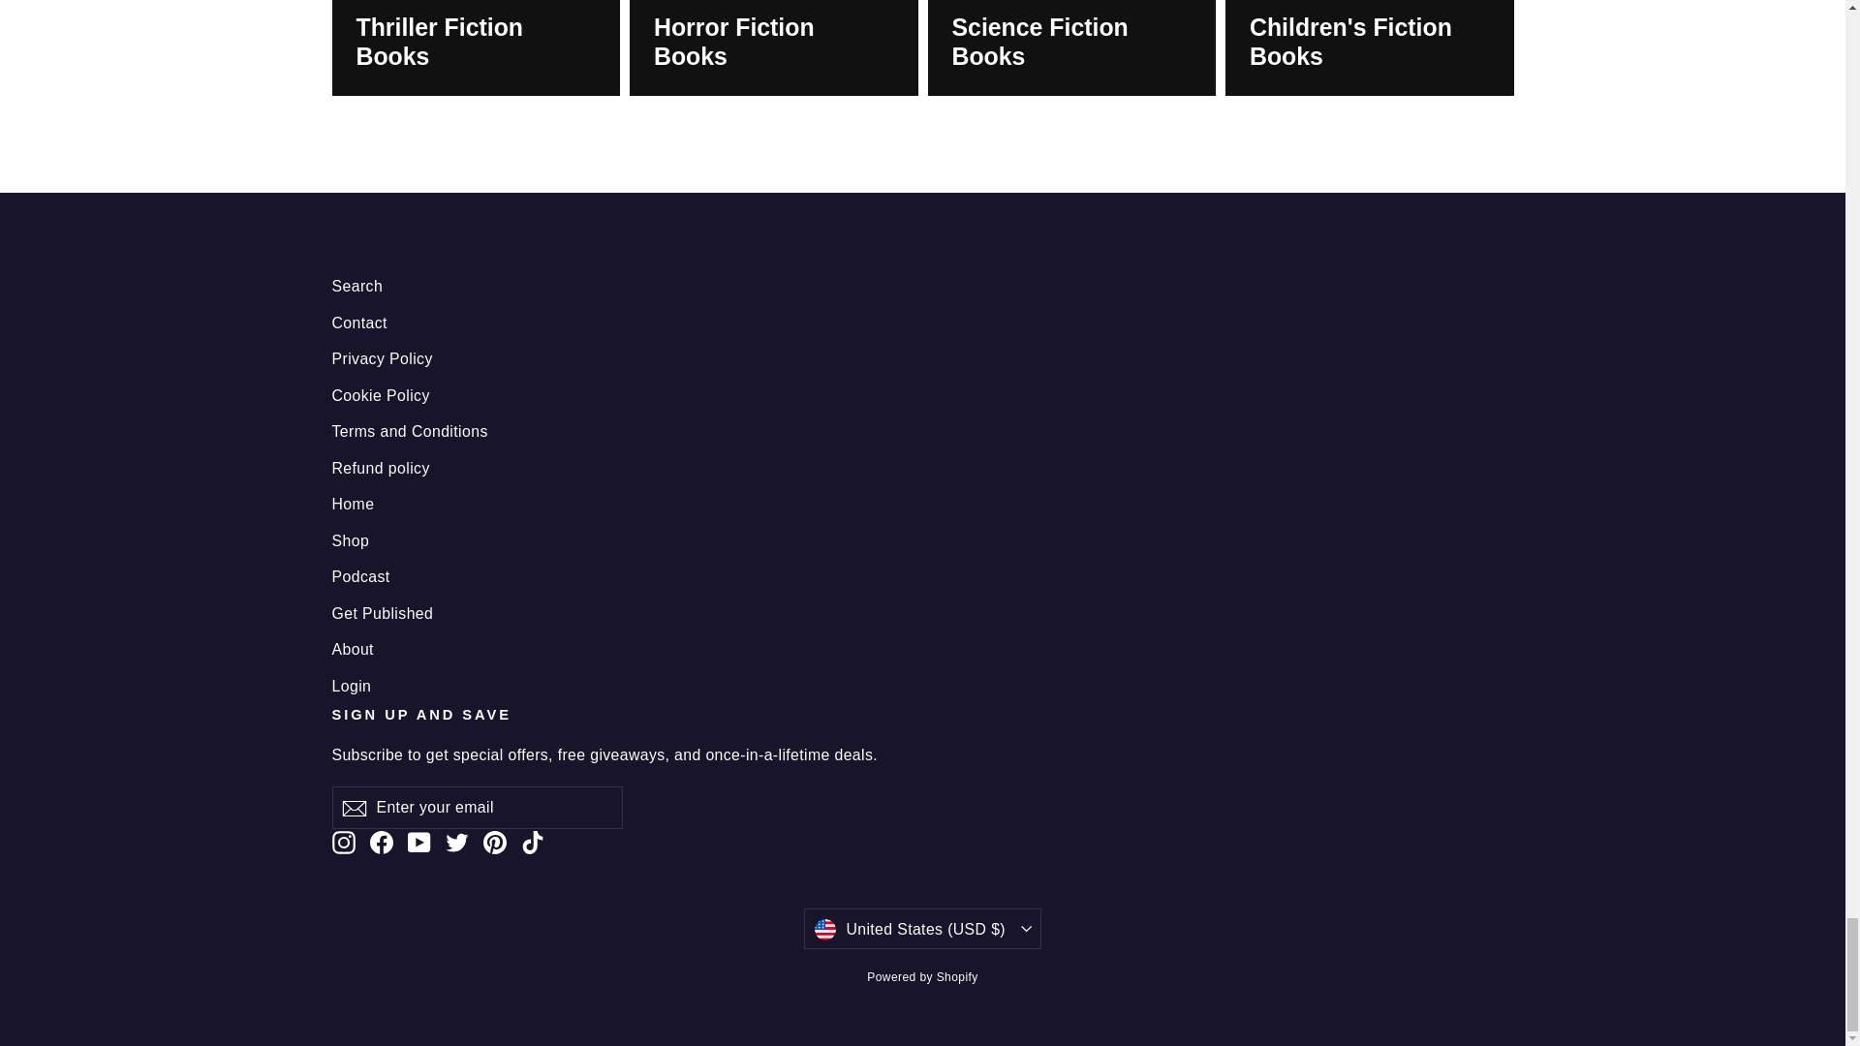  Describe the element at coordinates (418, 843) in the screenshot. I see `Hangar1publishing on YouTube` at that location.